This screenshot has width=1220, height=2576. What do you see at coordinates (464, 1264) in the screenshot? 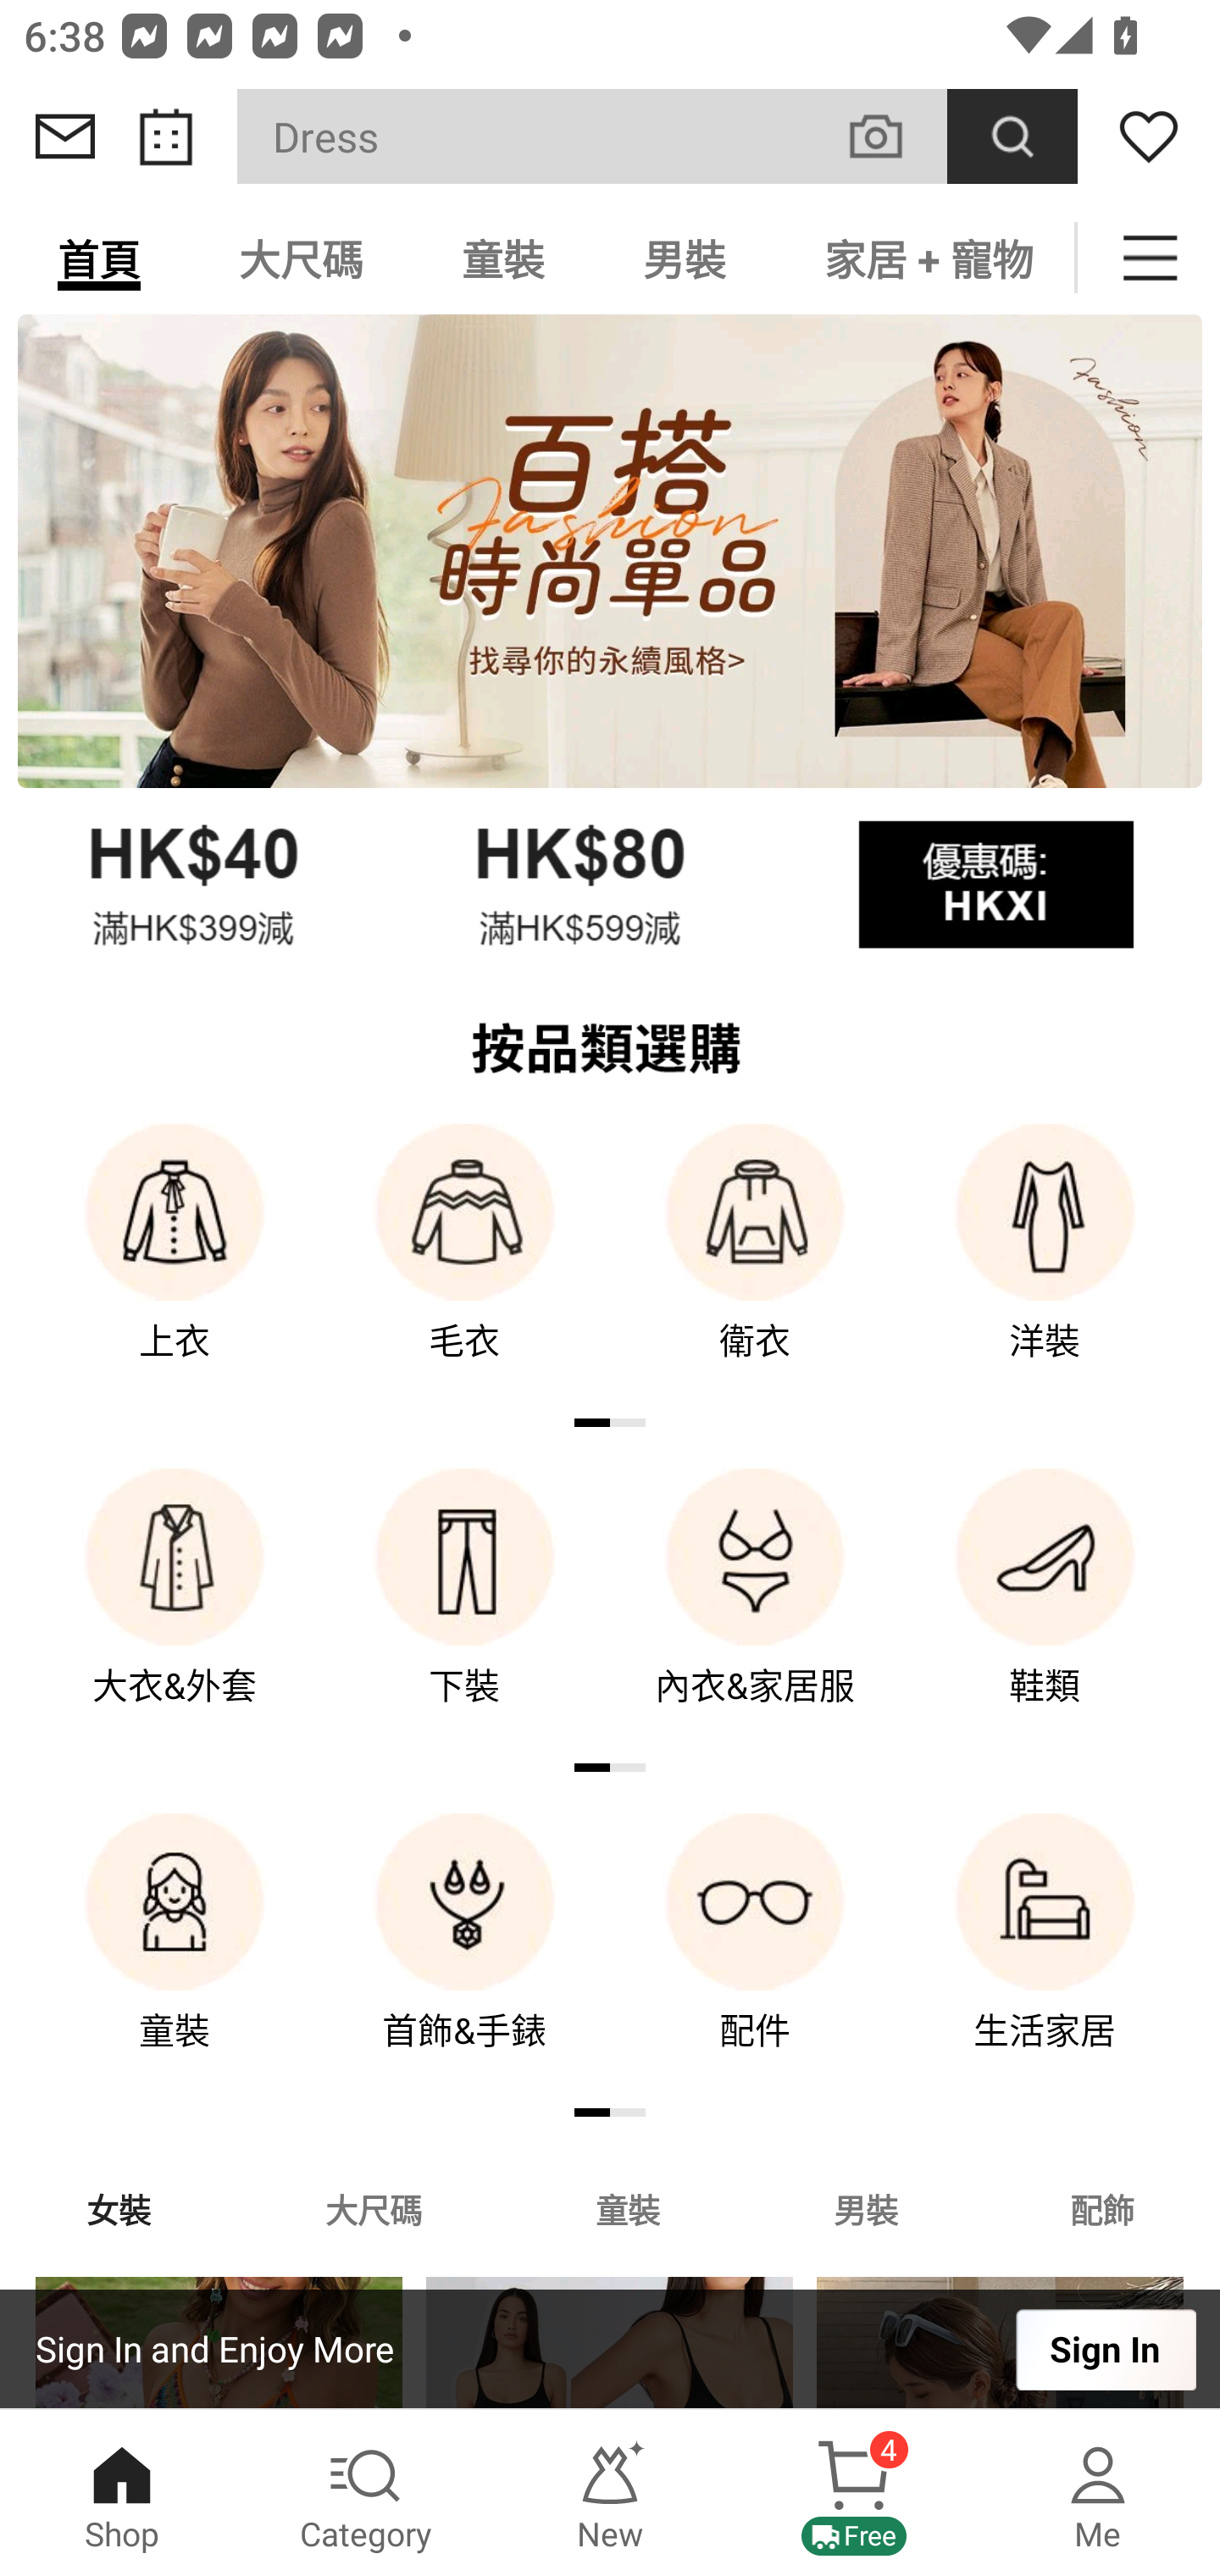
I see `毛衣` at bounding box center [464, 1264].